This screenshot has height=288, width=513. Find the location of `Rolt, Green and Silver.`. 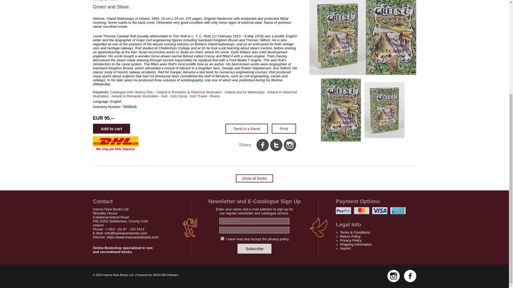

Rolt, Green and Silver. is located at coordinates (384, 109).